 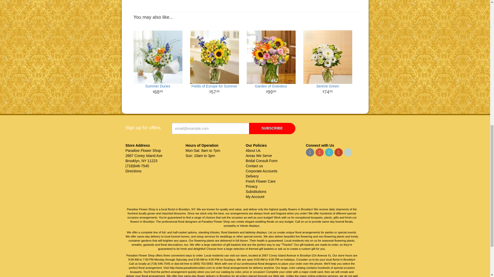 What do you see at coordinates (272, 128) in the screenshot?
I see `Subscribe` at bounding box center [272, 128].